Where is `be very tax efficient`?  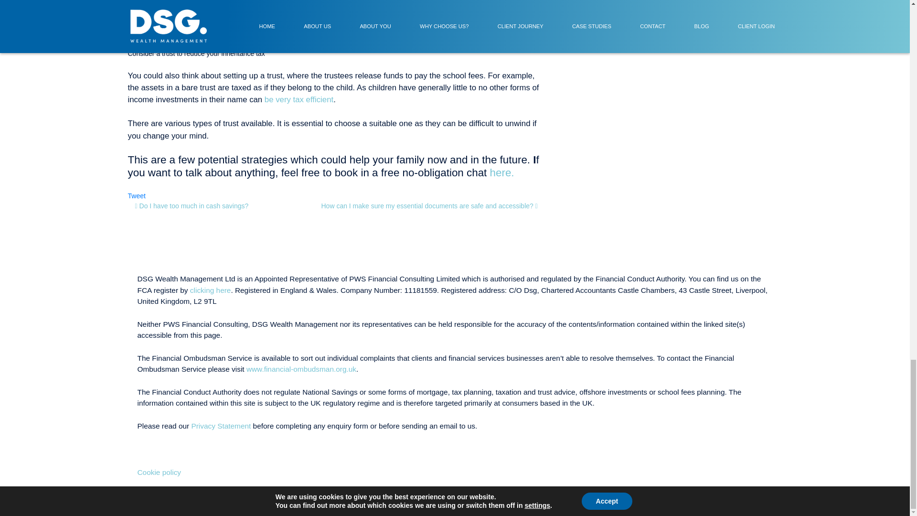
be very tax efficient is located at coordinates (299, 99).